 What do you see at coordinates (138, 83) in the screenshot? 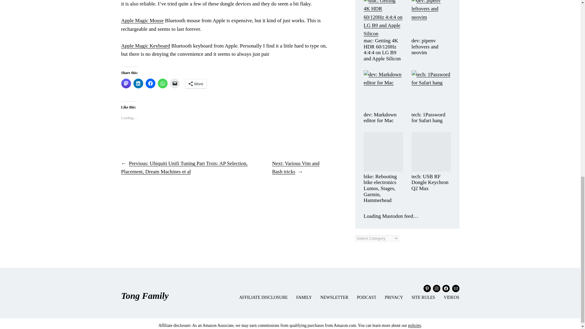
I see `Click to share on LinkedIn` at bounding box center [138, 83].